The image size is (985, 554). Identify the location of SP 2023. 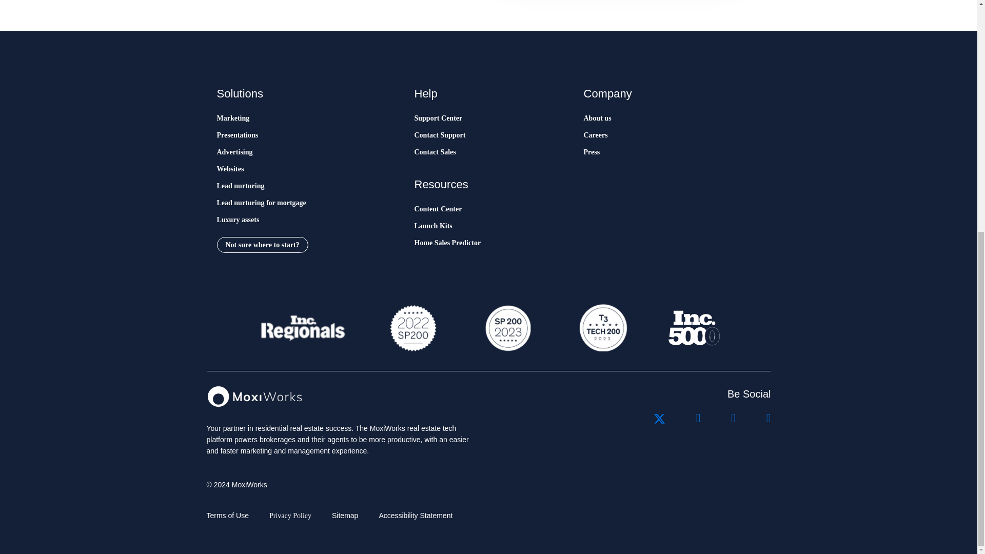
(507, 328).